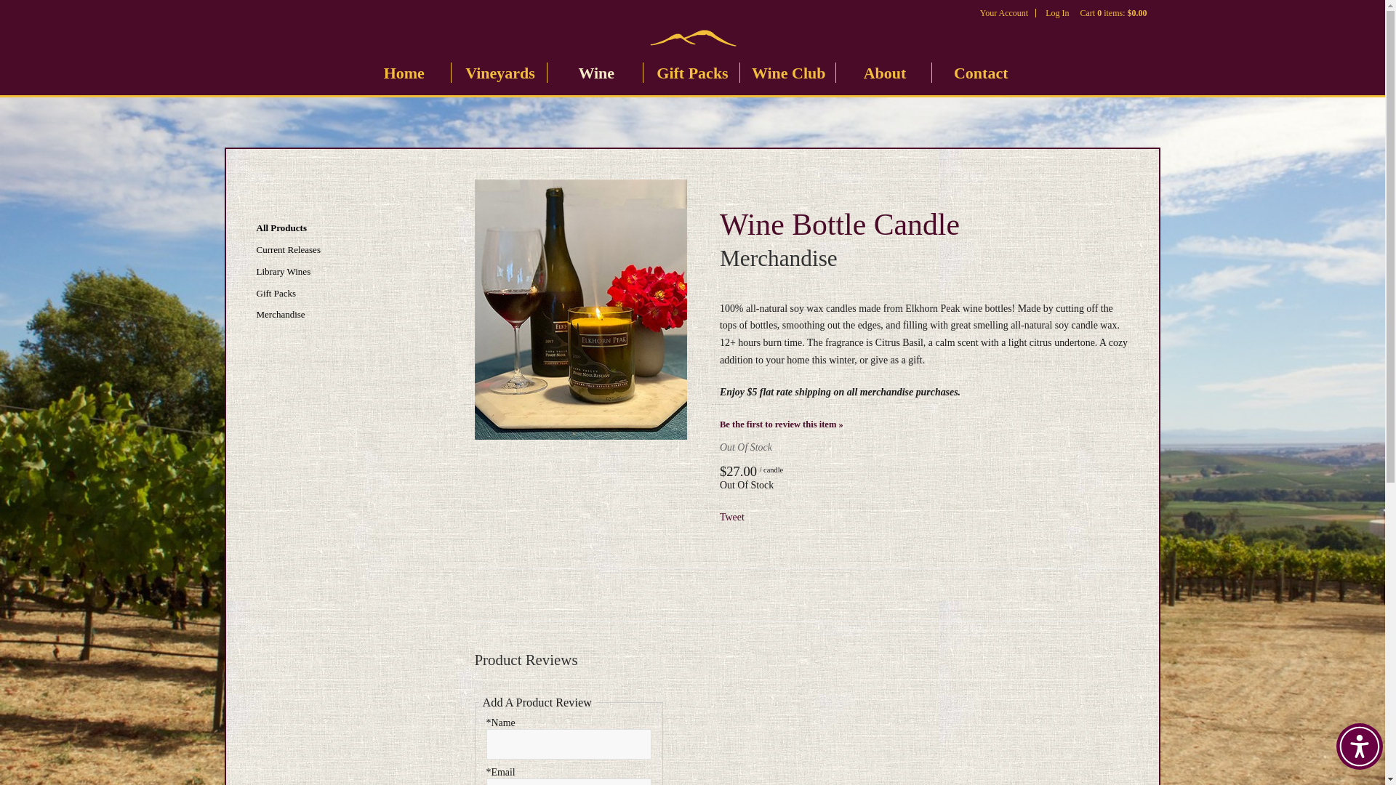  Describe the element at coordinates (1003, 12) in the screenshot. I see `Your Account` at that location.